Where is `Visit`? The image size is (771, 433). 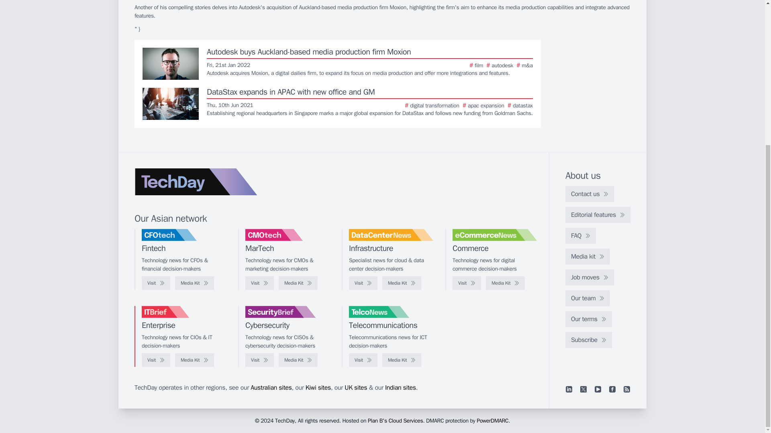
Visit is located at coordinates (156, 360).